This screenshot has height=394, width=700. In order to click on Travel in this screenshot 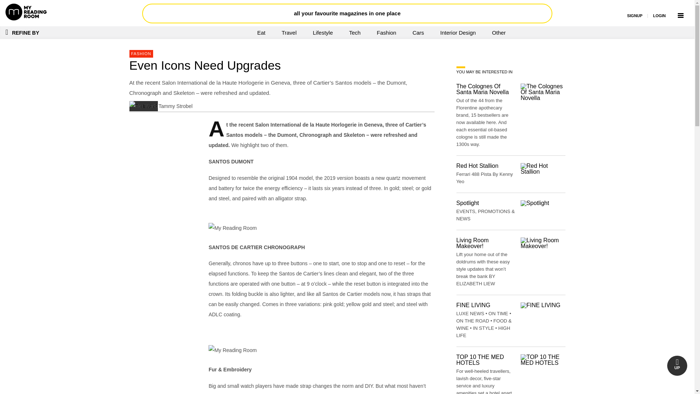, I will do `click(289, 32)`.